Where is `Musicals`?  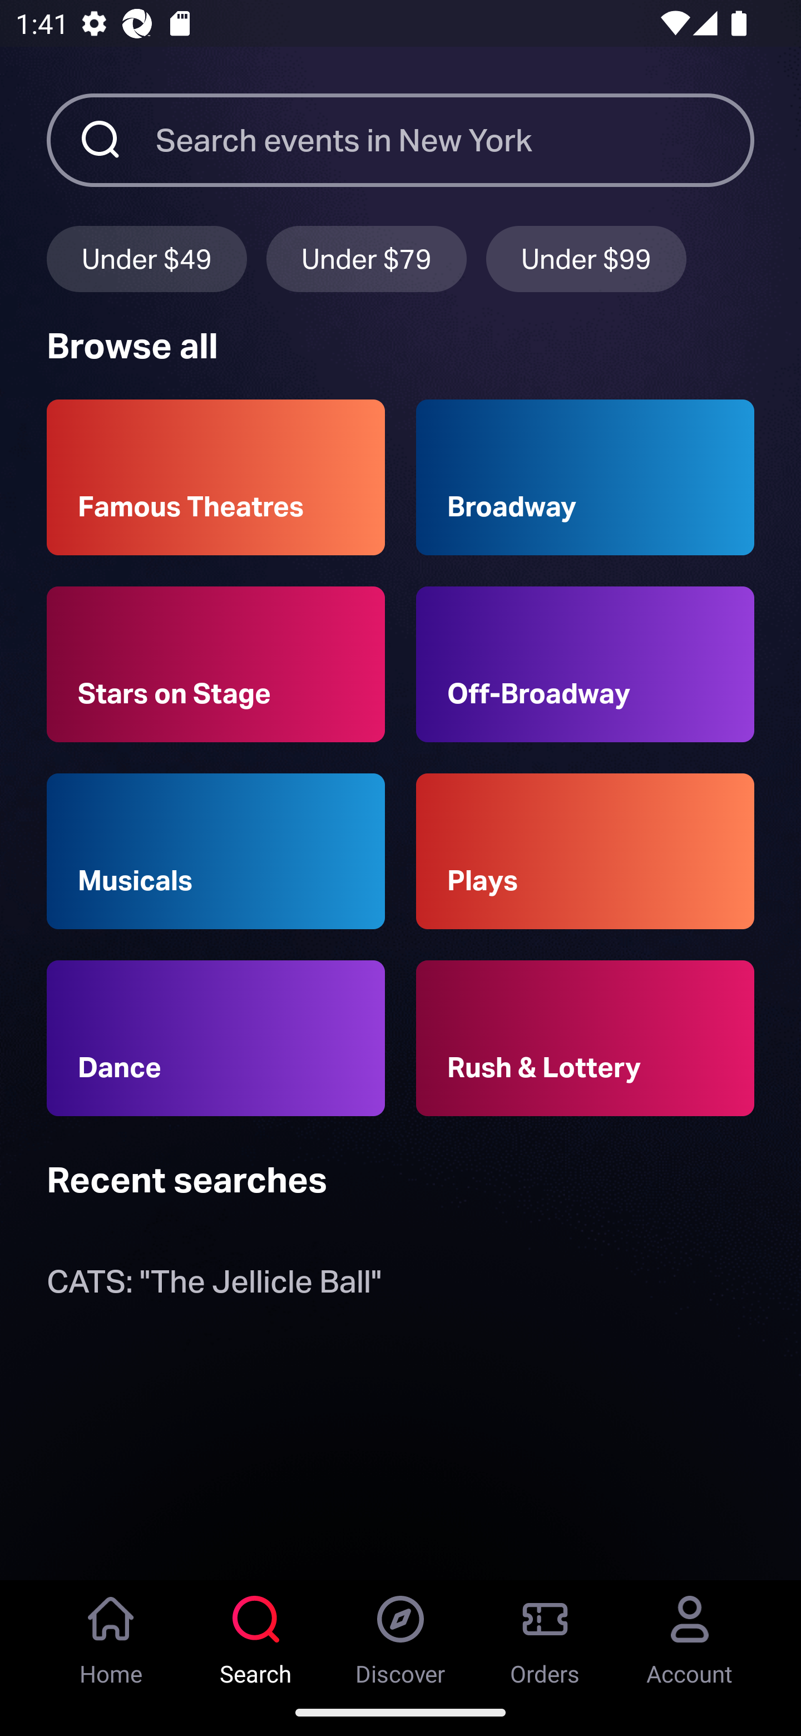 Musicals is located at coordinates (216, 851).